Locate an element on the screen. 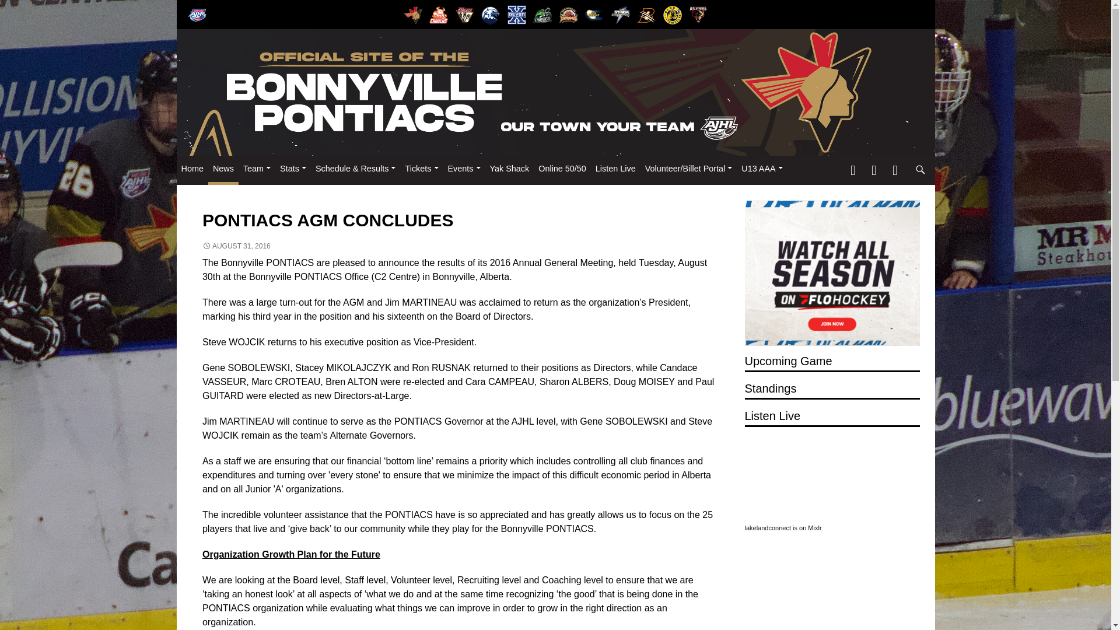 Image resolution: width=1120 pixels, height=630 pixels. Lloydminster Bobcats is located at coordinates (646, 15).